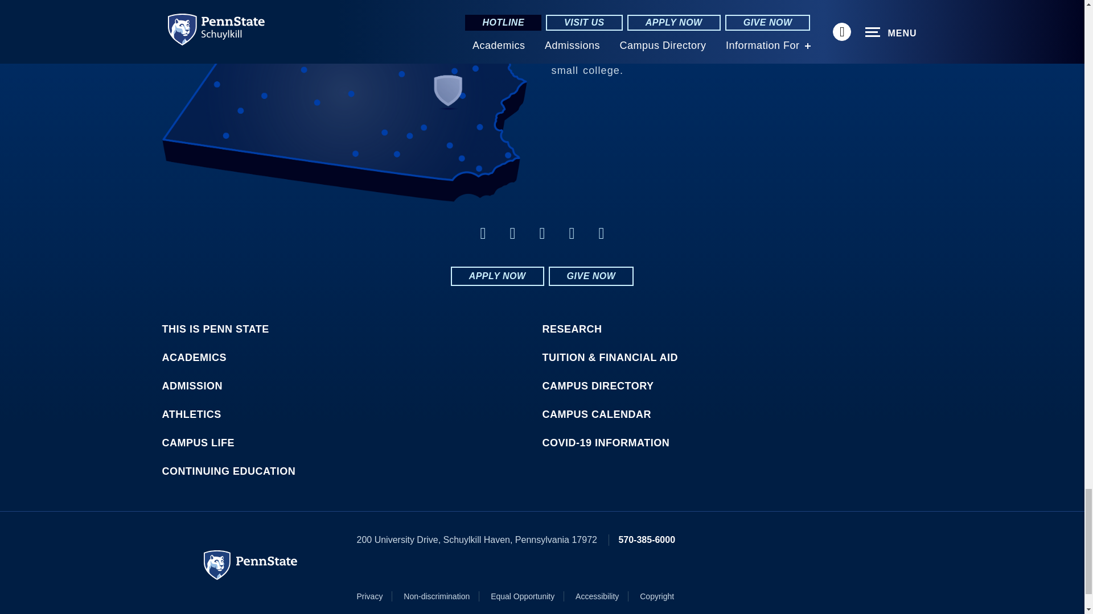 Image resolution: width=1093 pixels, height=614 pixels. Describe the element at coordinates (483, 233) in the screenshot. I see `facebook` at that location.